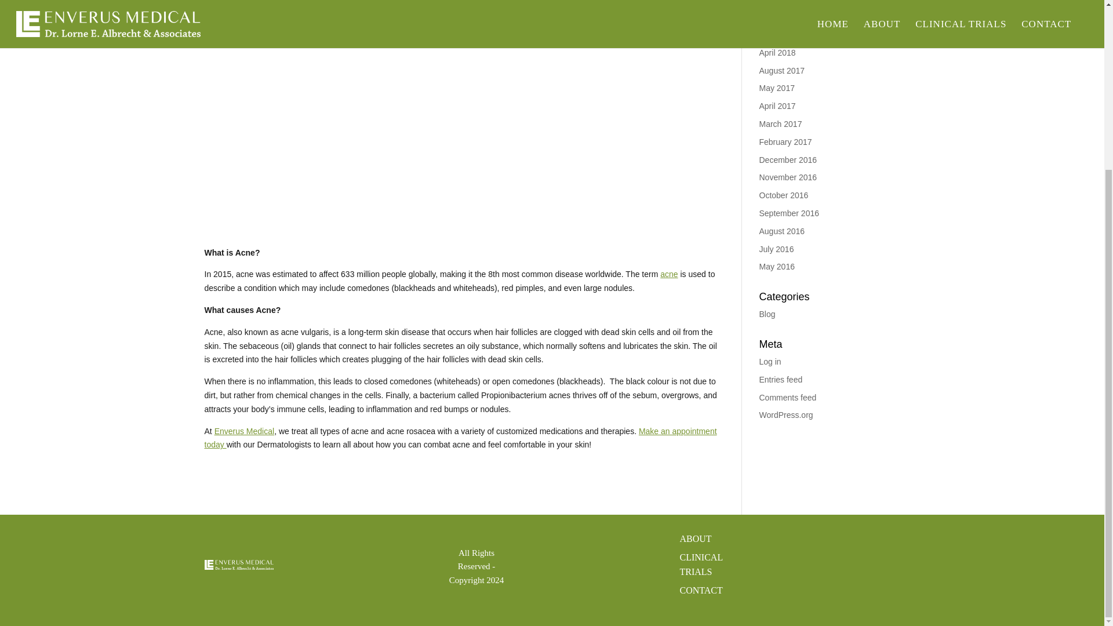  Describe the element at coordinates (788, 398) in the screenshot. I see `Comments feed` at that location.